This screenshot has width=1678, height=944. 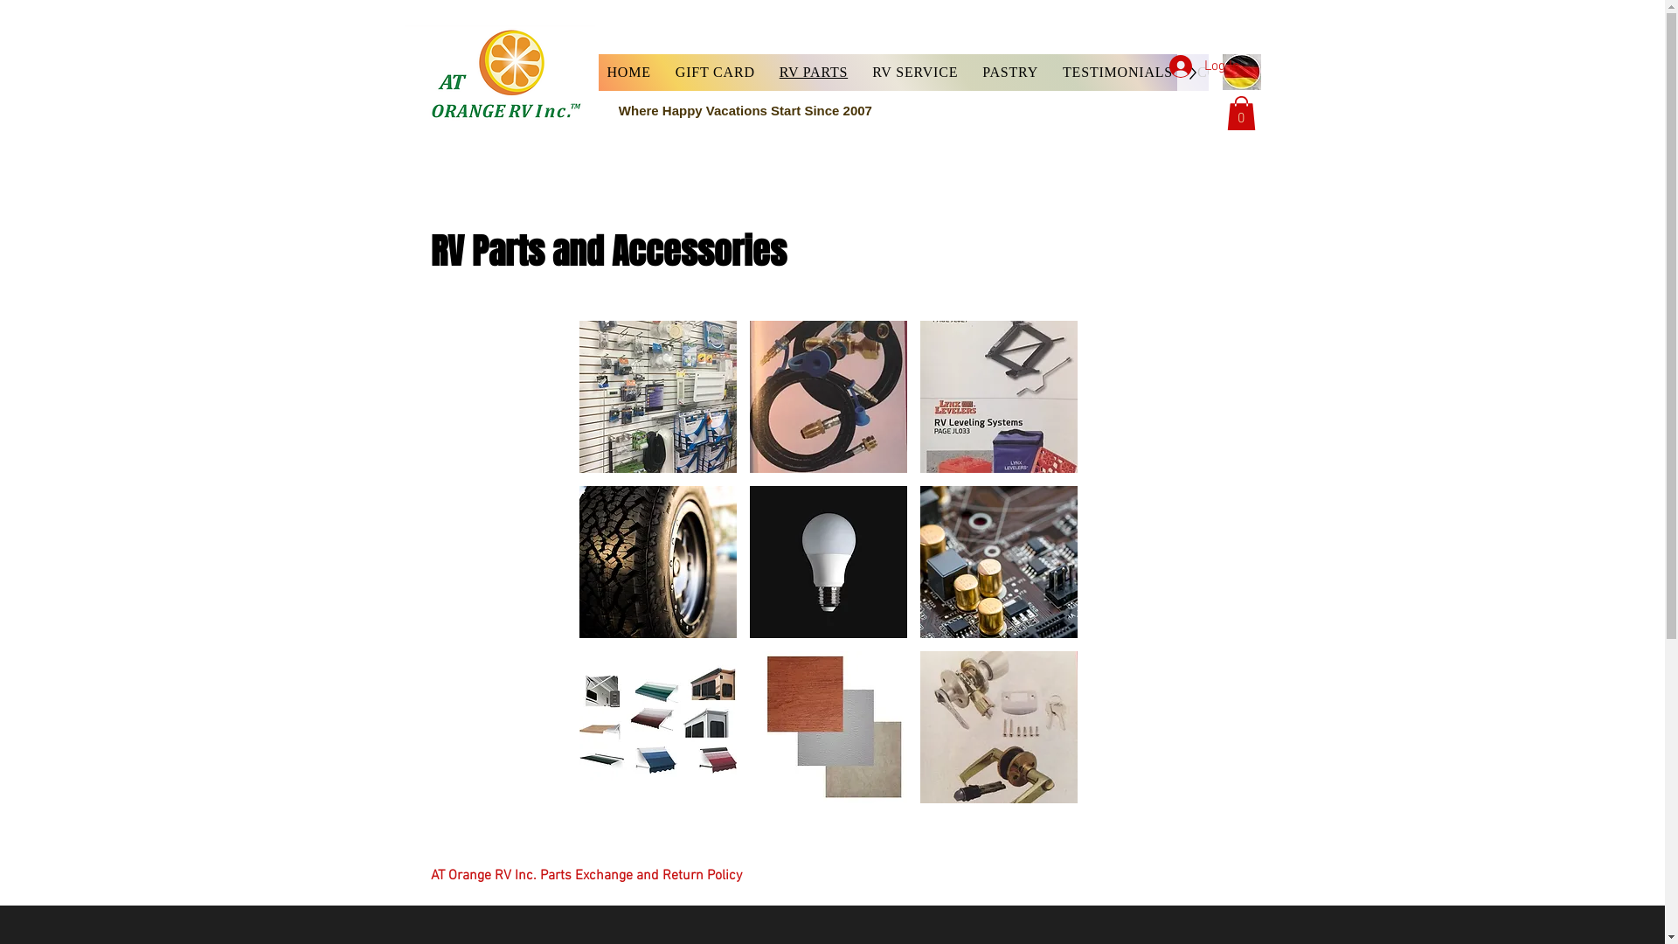 What do you see at coordinates (1204, 66) in the screenshot?
I see `Log In` at bounding box center [1204, 66].